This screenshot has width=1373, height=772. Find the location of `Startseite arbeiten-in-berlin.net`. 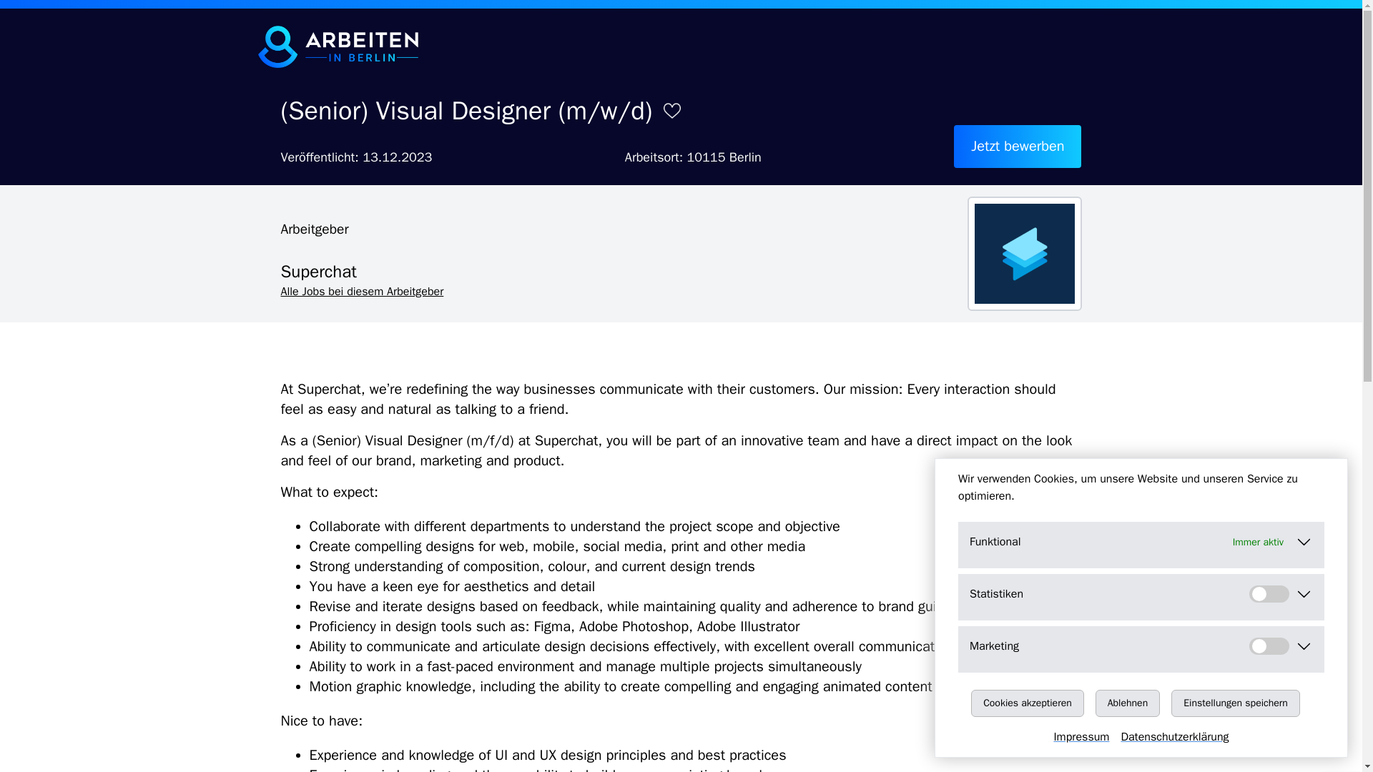

Startseite arbeiten-in-berlin.net is located at coordinates (338, 46).